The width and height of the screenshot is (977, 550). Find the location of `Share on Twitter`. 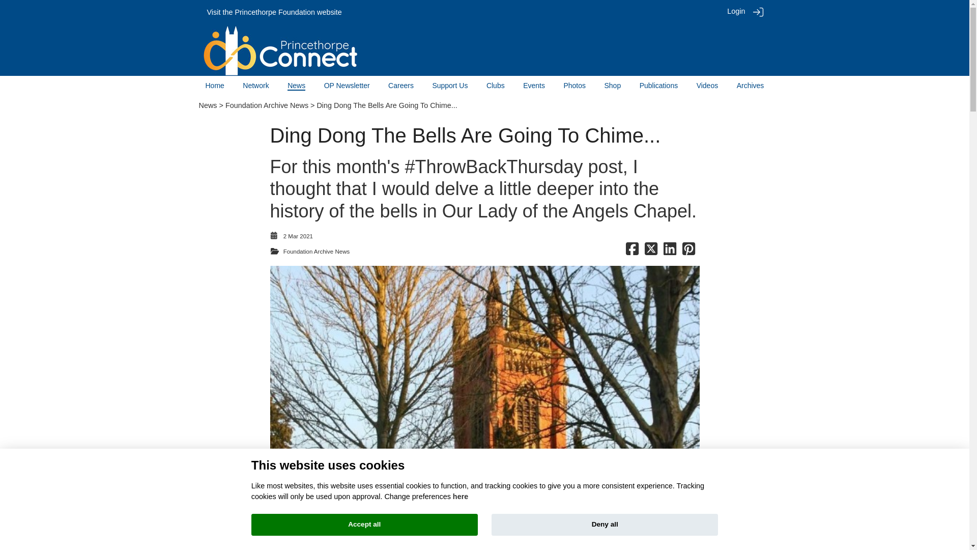

Share on Twitter is located at coordinates (651, 252).